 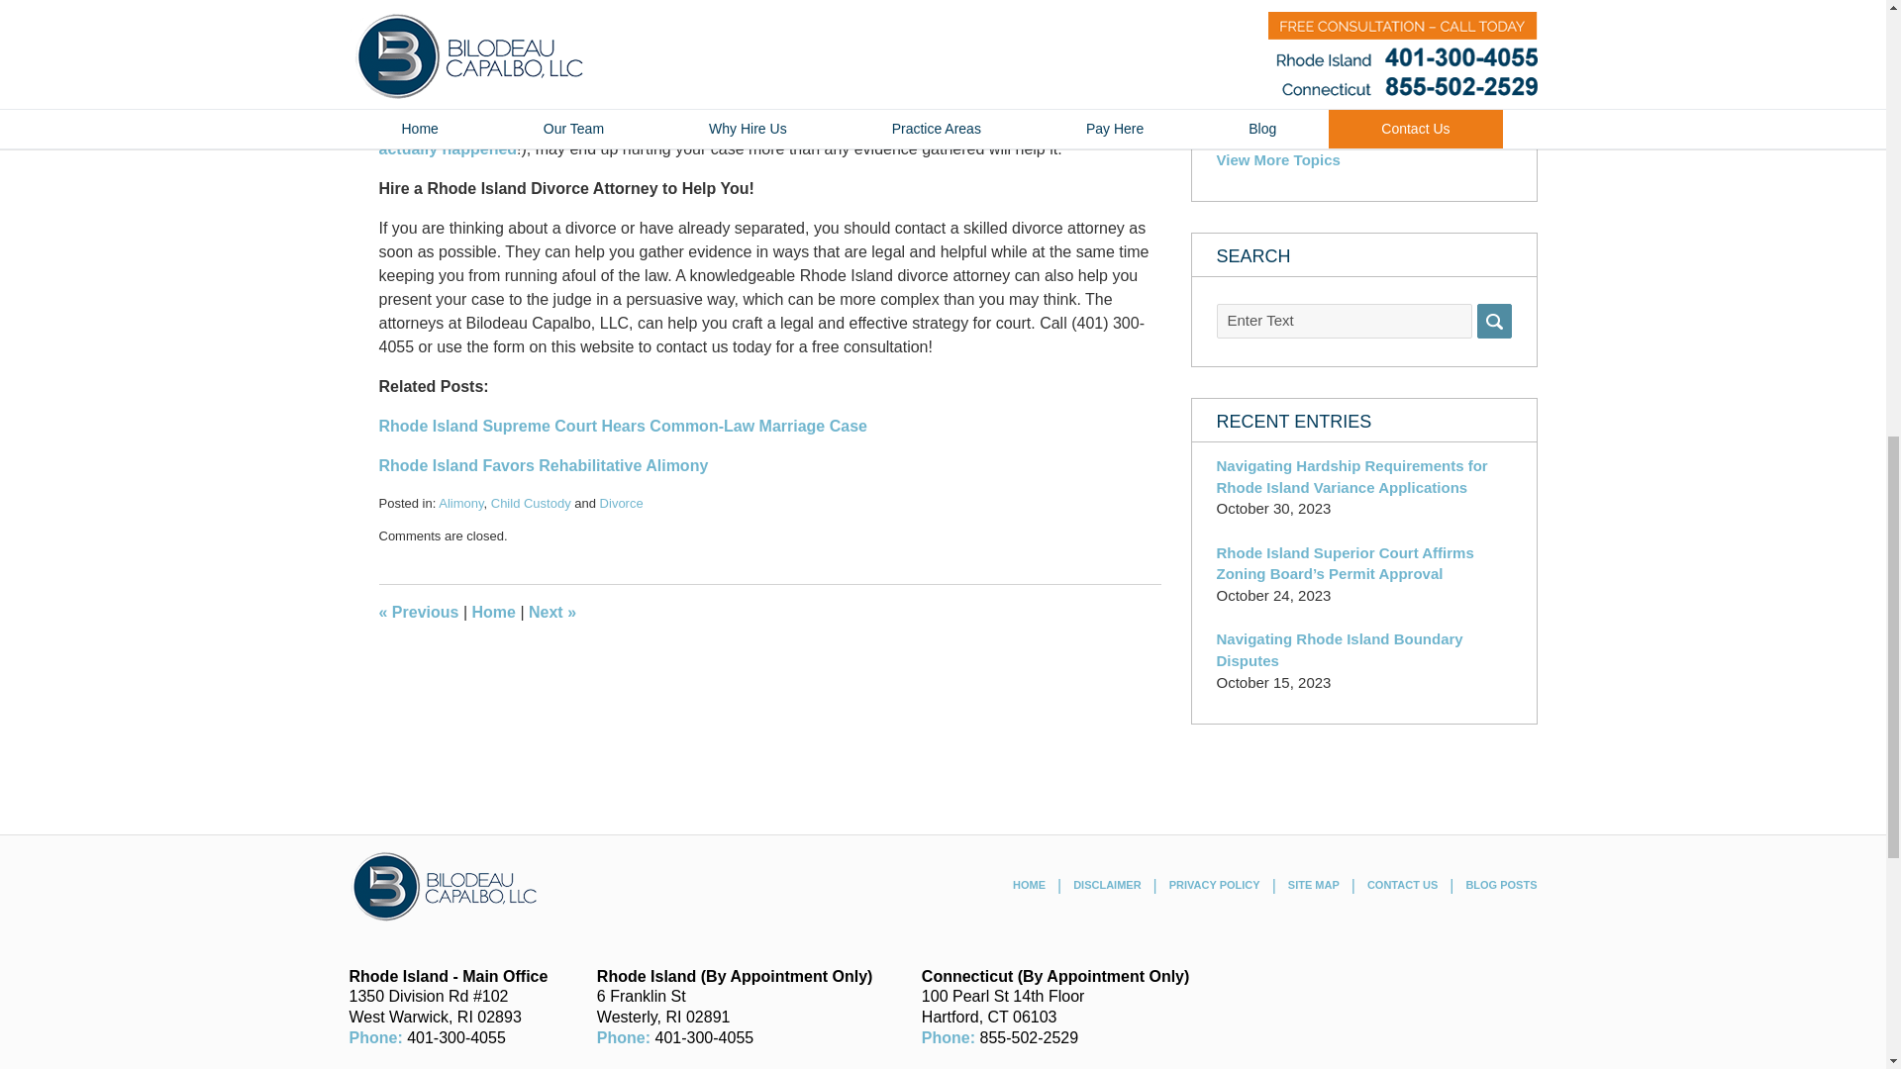 What do you see at coordinates (622, 426) in the screenshot?
I see `Rhode Island Supreme Court Hears Common-Law Marriage Case` at bounding box center [622, 426].